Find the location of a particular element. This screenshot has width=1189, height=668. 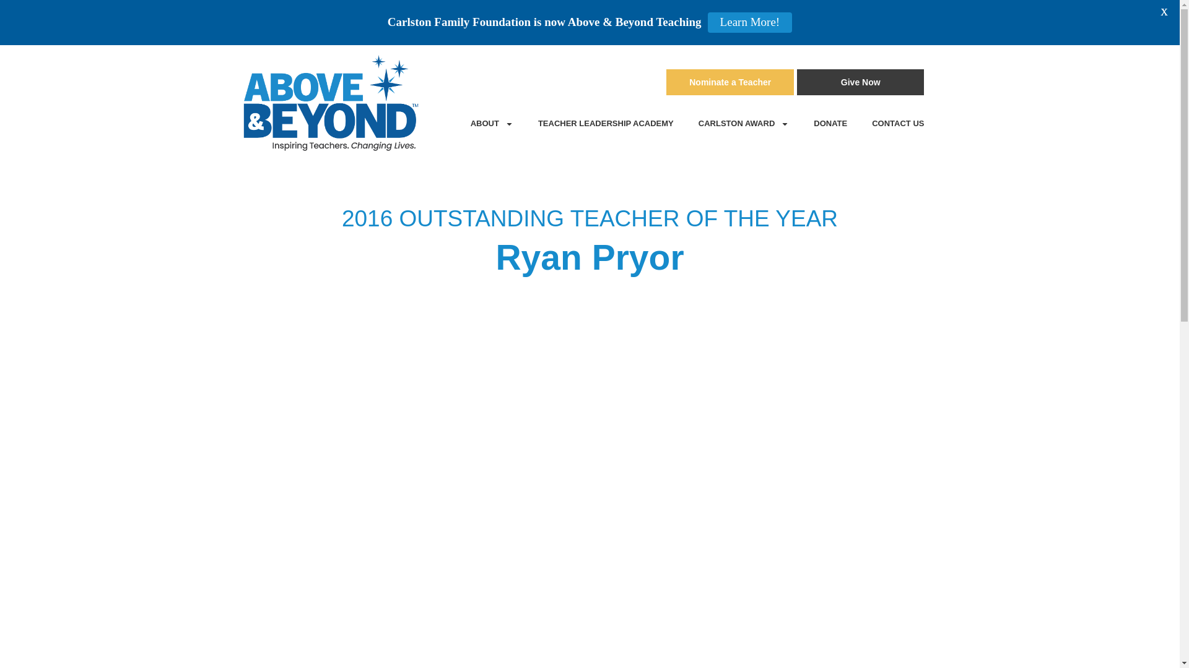

ABOUT is located at coordinates (606, 123).